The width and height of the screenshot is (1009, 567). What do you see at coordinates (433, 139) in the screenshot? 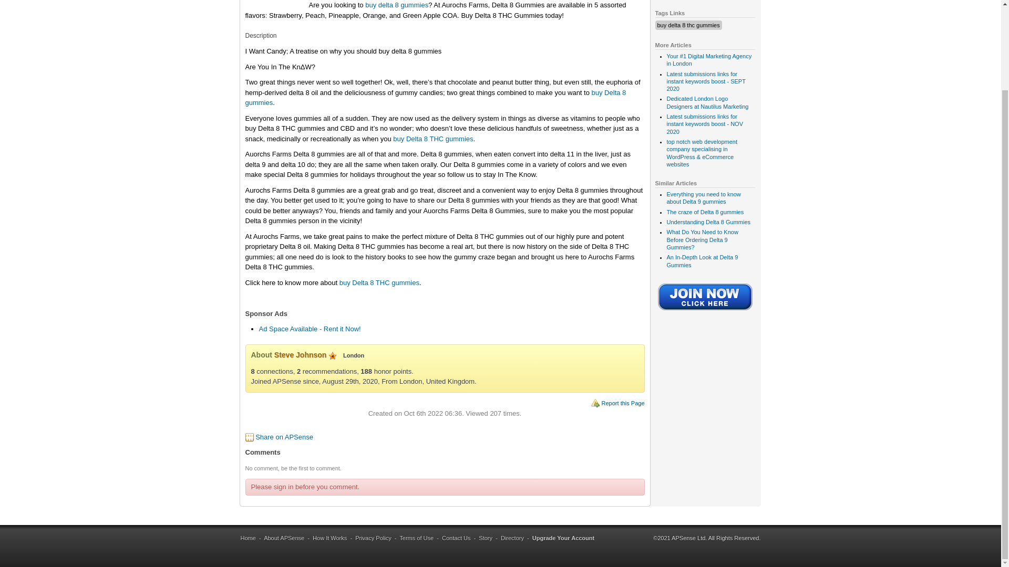
I see `buy Delta 8 THC gummies` at bounding box center [433, 139].